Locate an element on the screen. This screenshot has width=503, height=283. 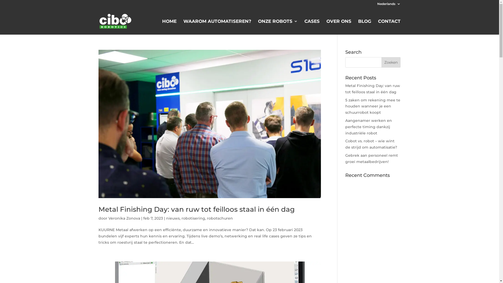
CASES is located at coordinates (312, 27).